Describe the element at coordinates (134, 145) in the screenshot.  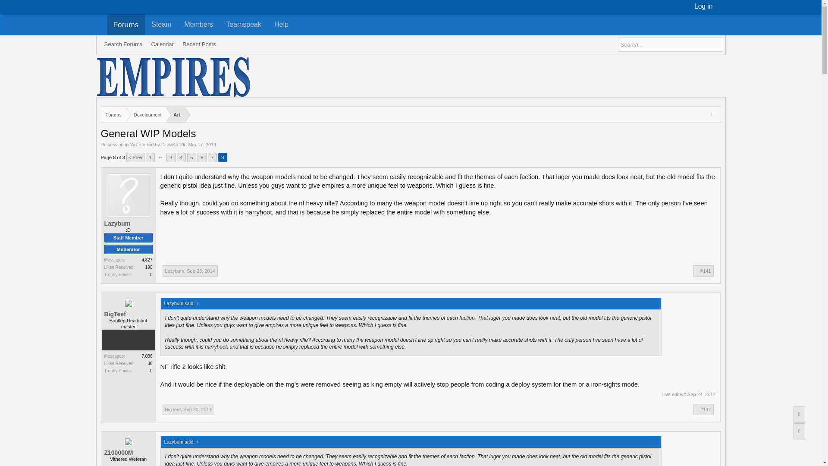
I see `Art` at that location.